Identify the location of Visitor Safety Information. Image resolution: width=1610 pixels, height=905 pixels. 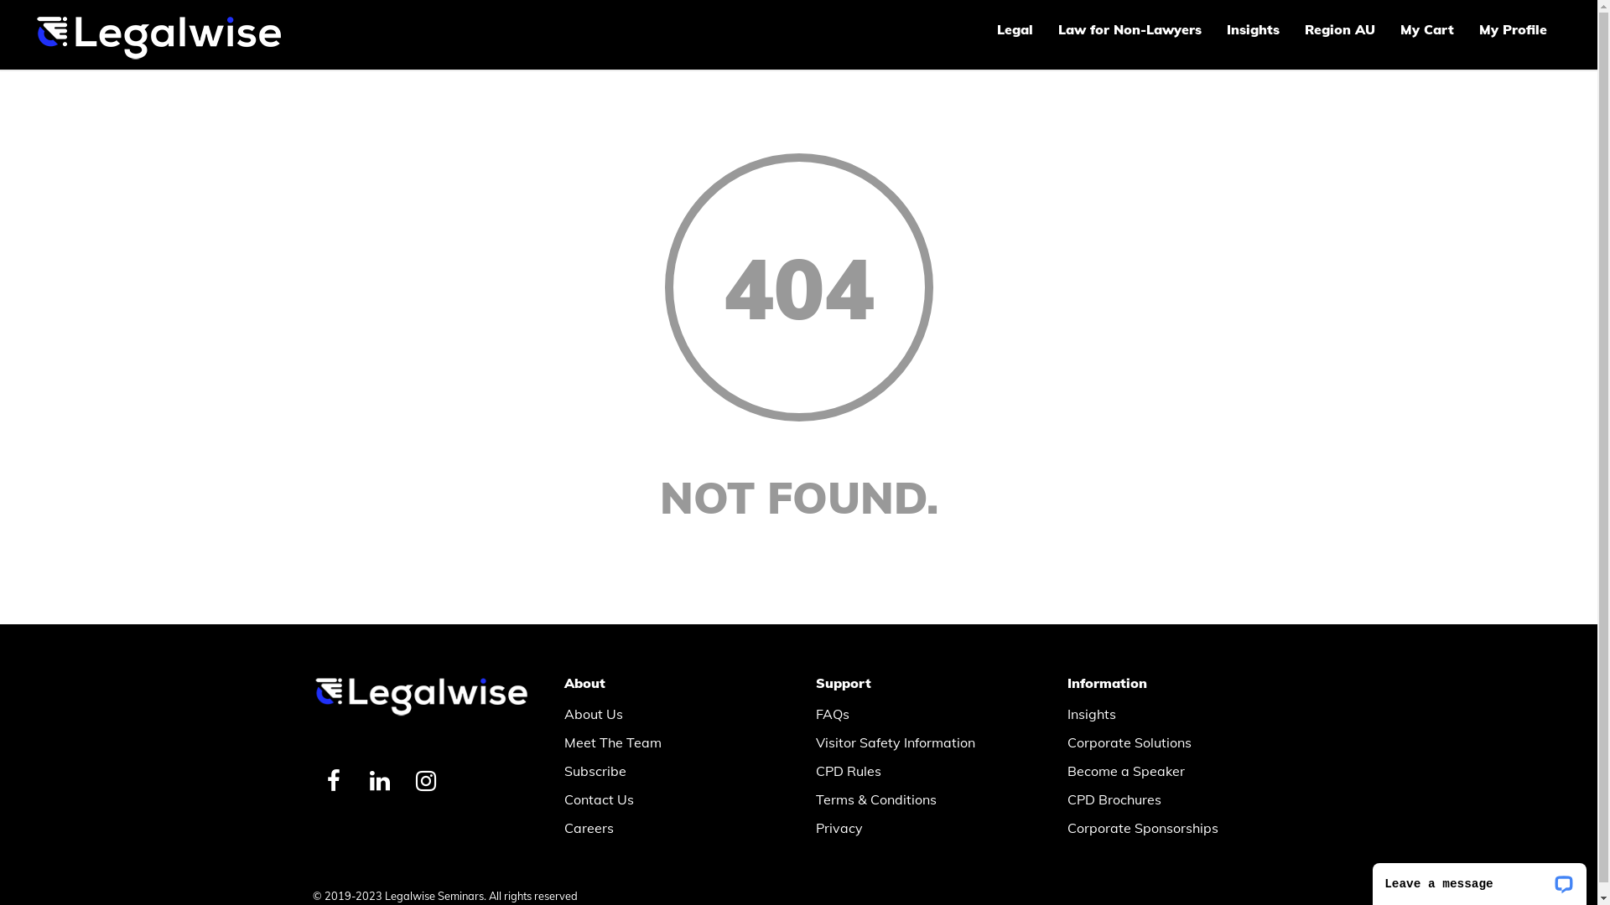
(920, 742).